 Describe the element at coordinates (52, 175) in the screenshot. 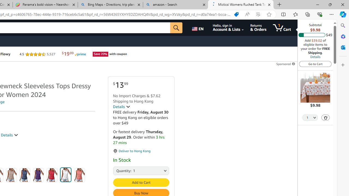

I see `Red` at that location.